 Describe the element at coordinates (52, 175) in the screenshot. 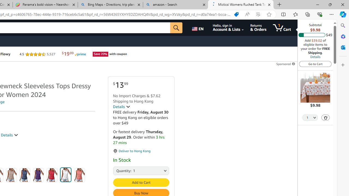

I see `Red` at that location.